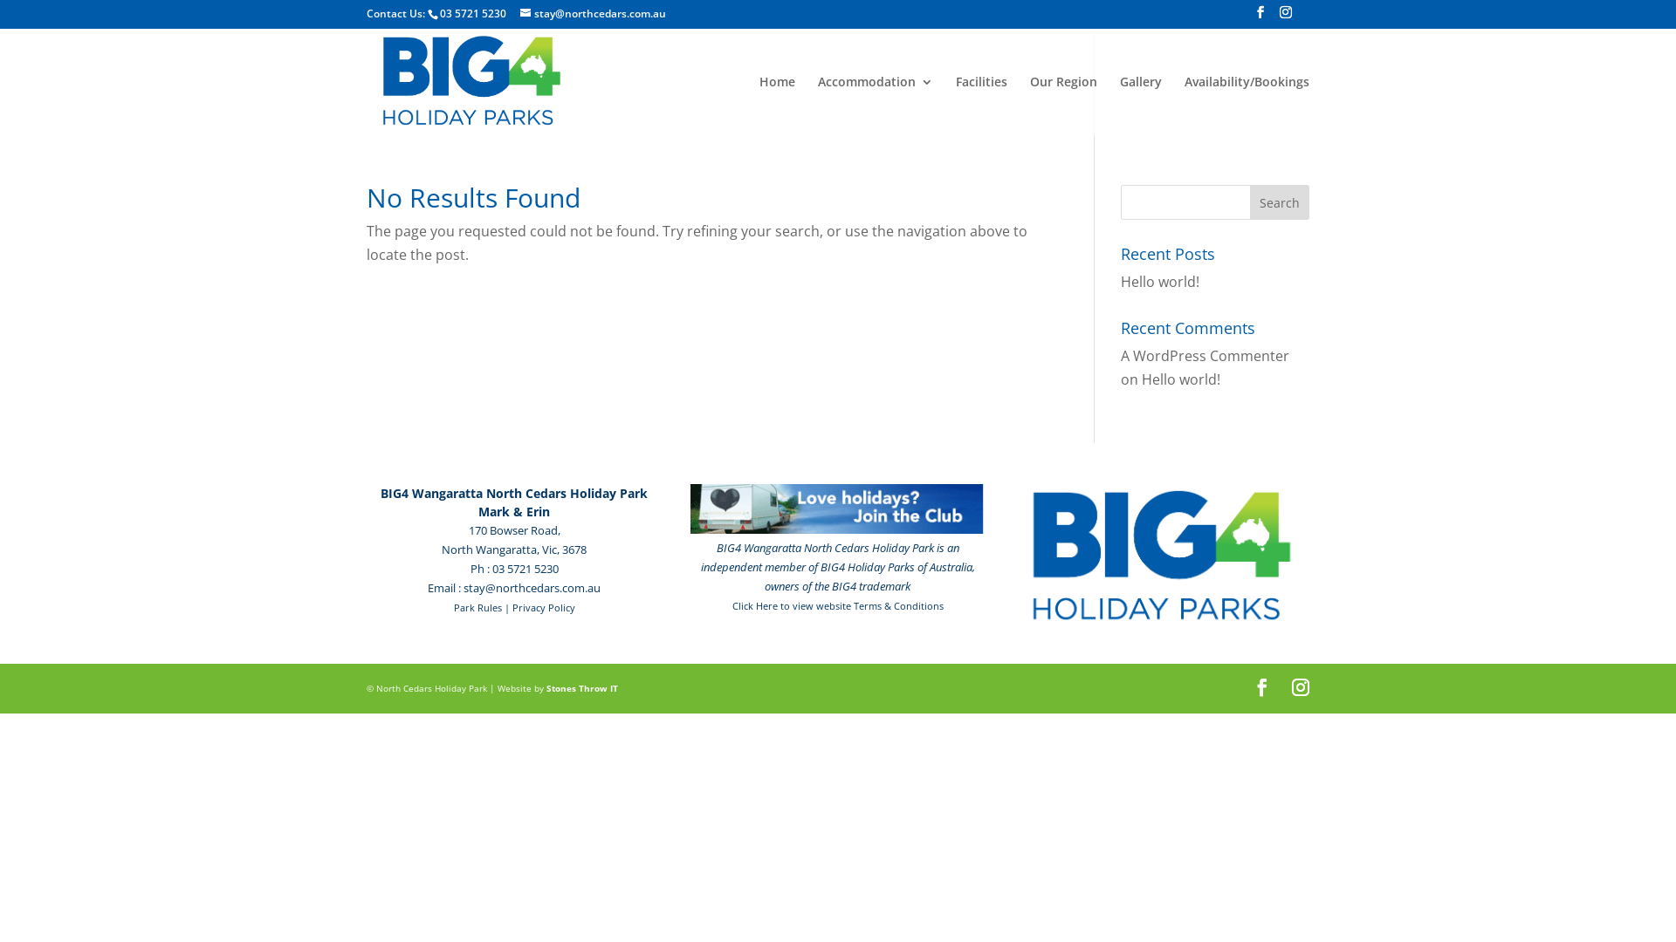 Image resolution: width=1676 pixels, height=942 pixels. I want to click on Privacy Policy, so click(544, 608).